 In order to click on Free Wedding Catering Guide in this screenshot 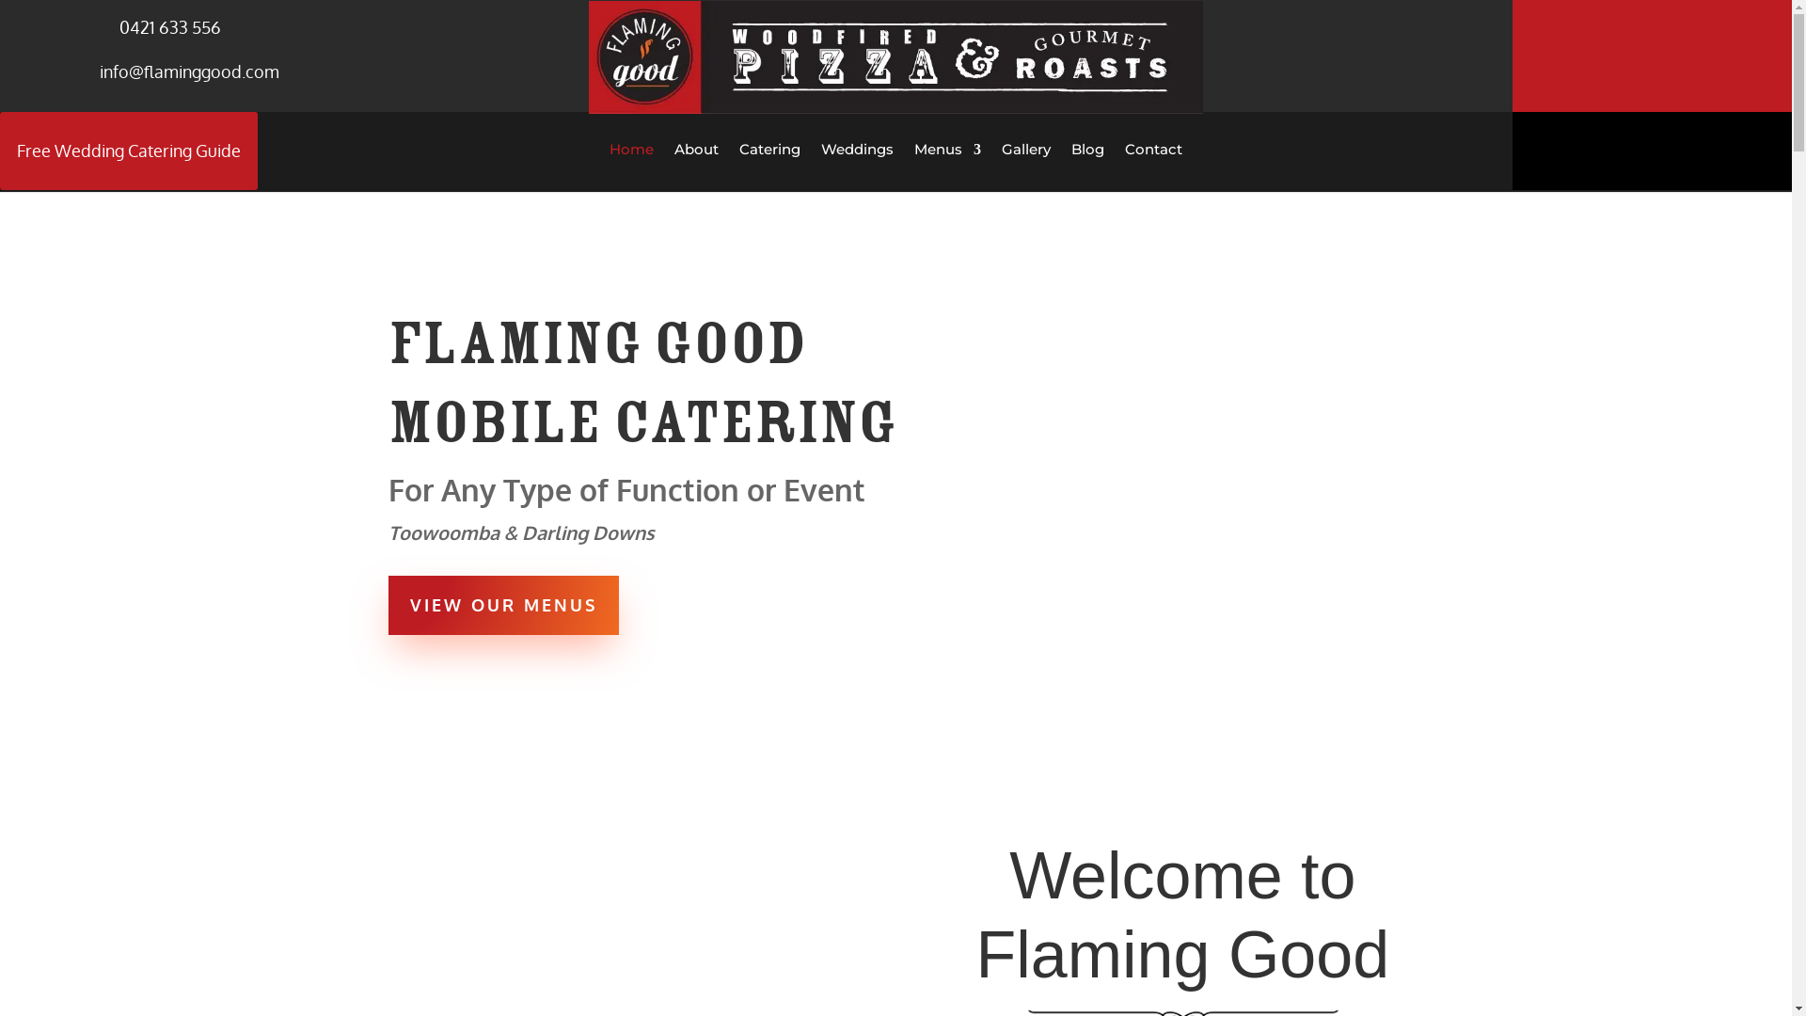, I will do `click(129, 151)`.